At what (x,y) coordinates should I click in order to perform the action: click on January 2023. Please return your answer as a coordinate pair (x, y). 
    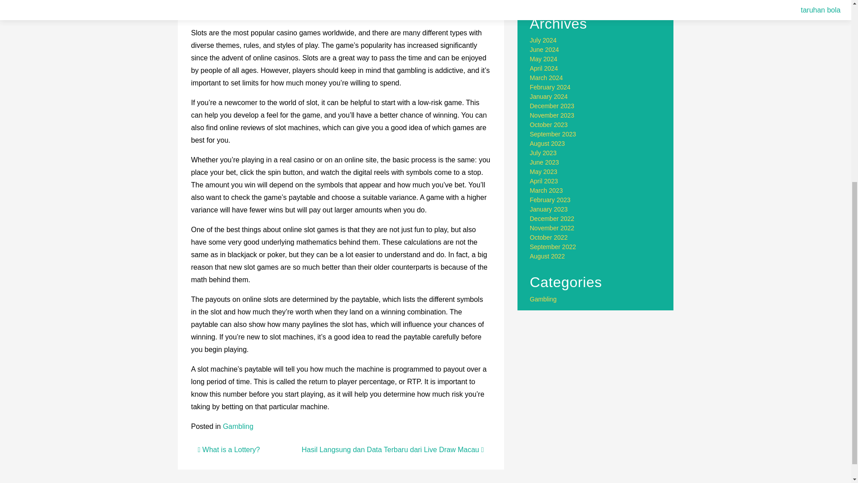
    Looking at the image, I should click on (549, 209).